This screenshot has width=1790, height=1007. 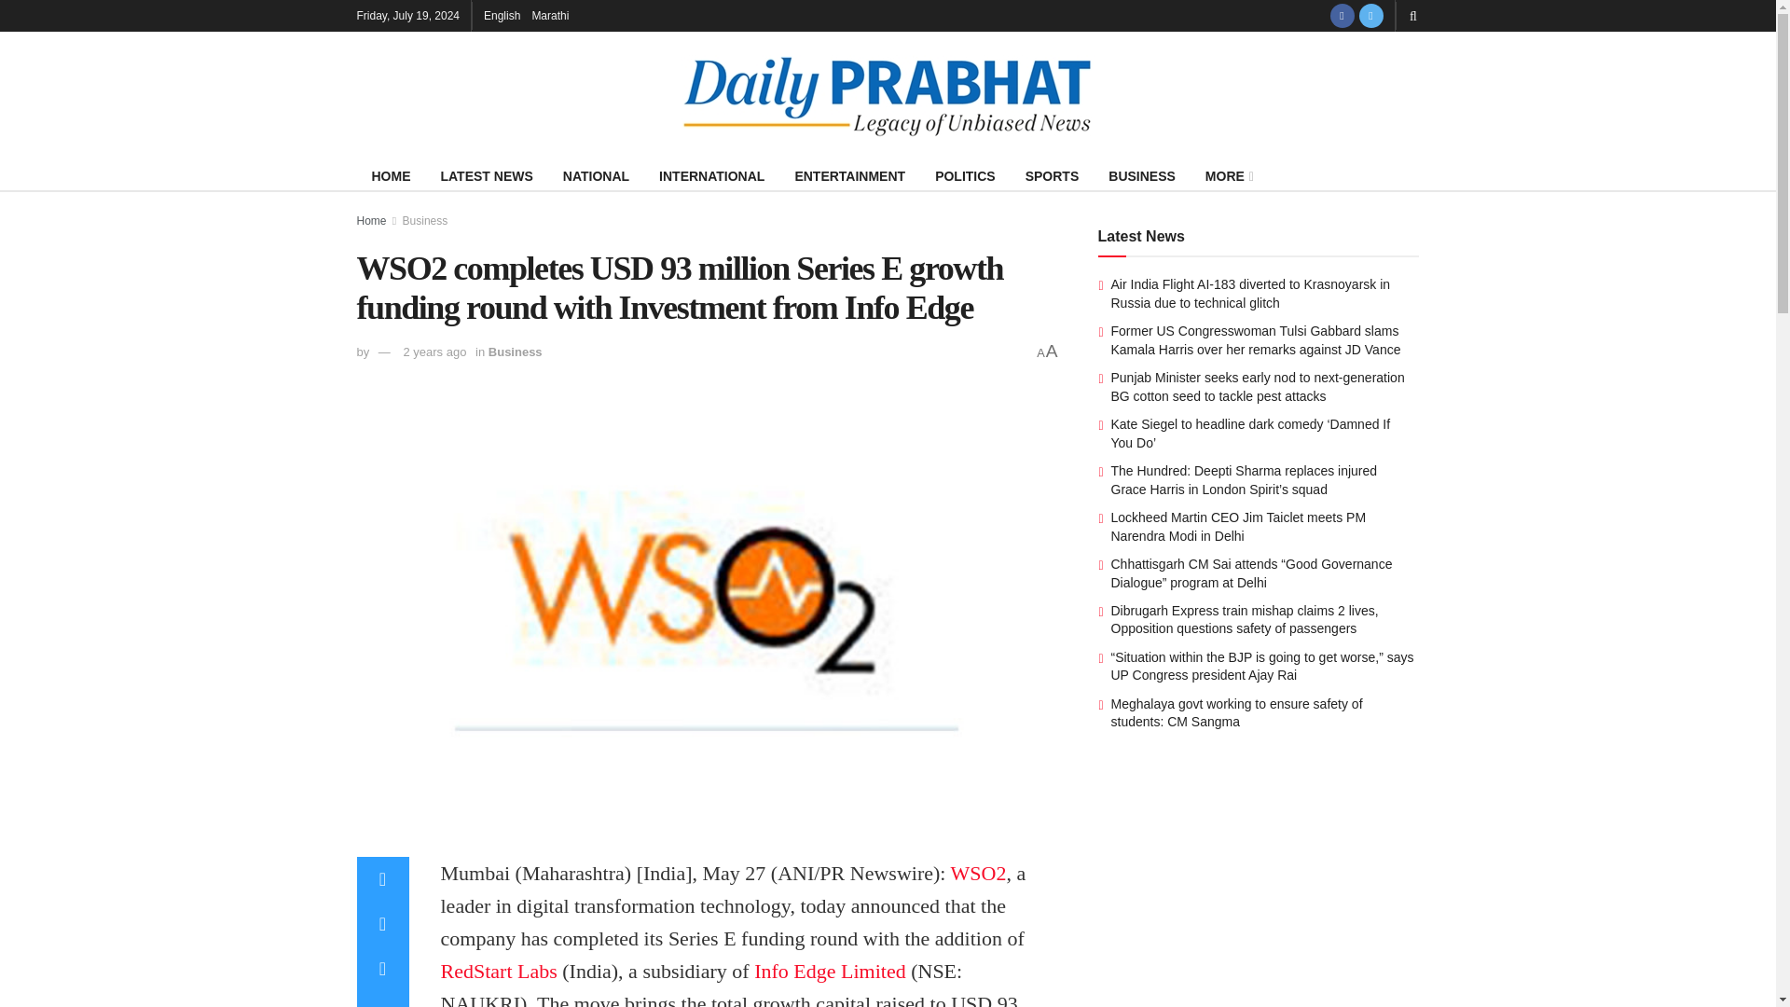 What do you see at coordinates (550, 15) in the screenshot?
I see `Marathi` at bounding box center [550, 15].